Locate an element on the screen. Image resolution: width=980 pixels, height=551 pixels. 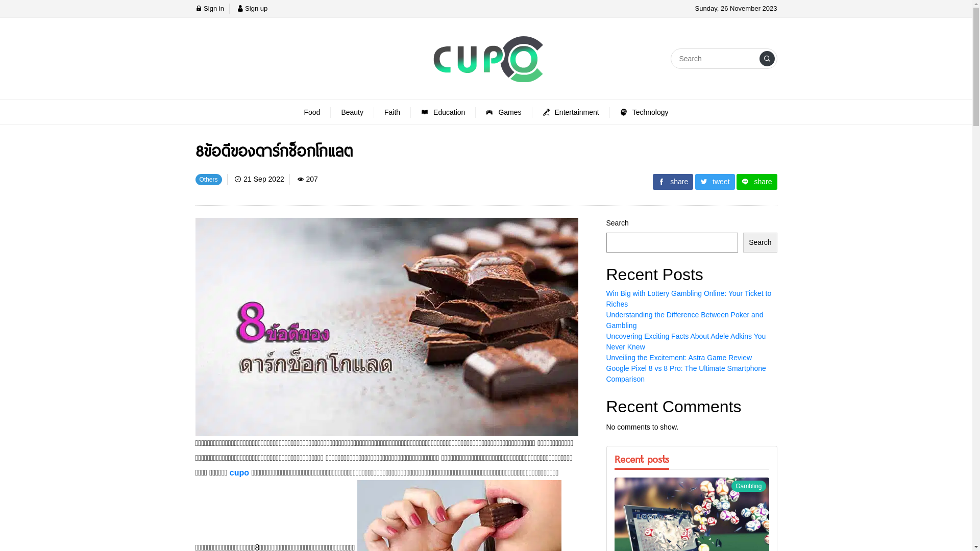
Entertainment is located at coordinates (571, 112).